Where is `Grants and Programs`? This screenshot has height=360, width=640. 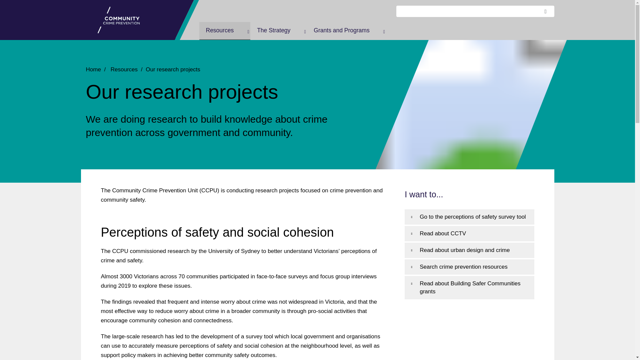
Grants and Programs is located at coordinates (346, 31).